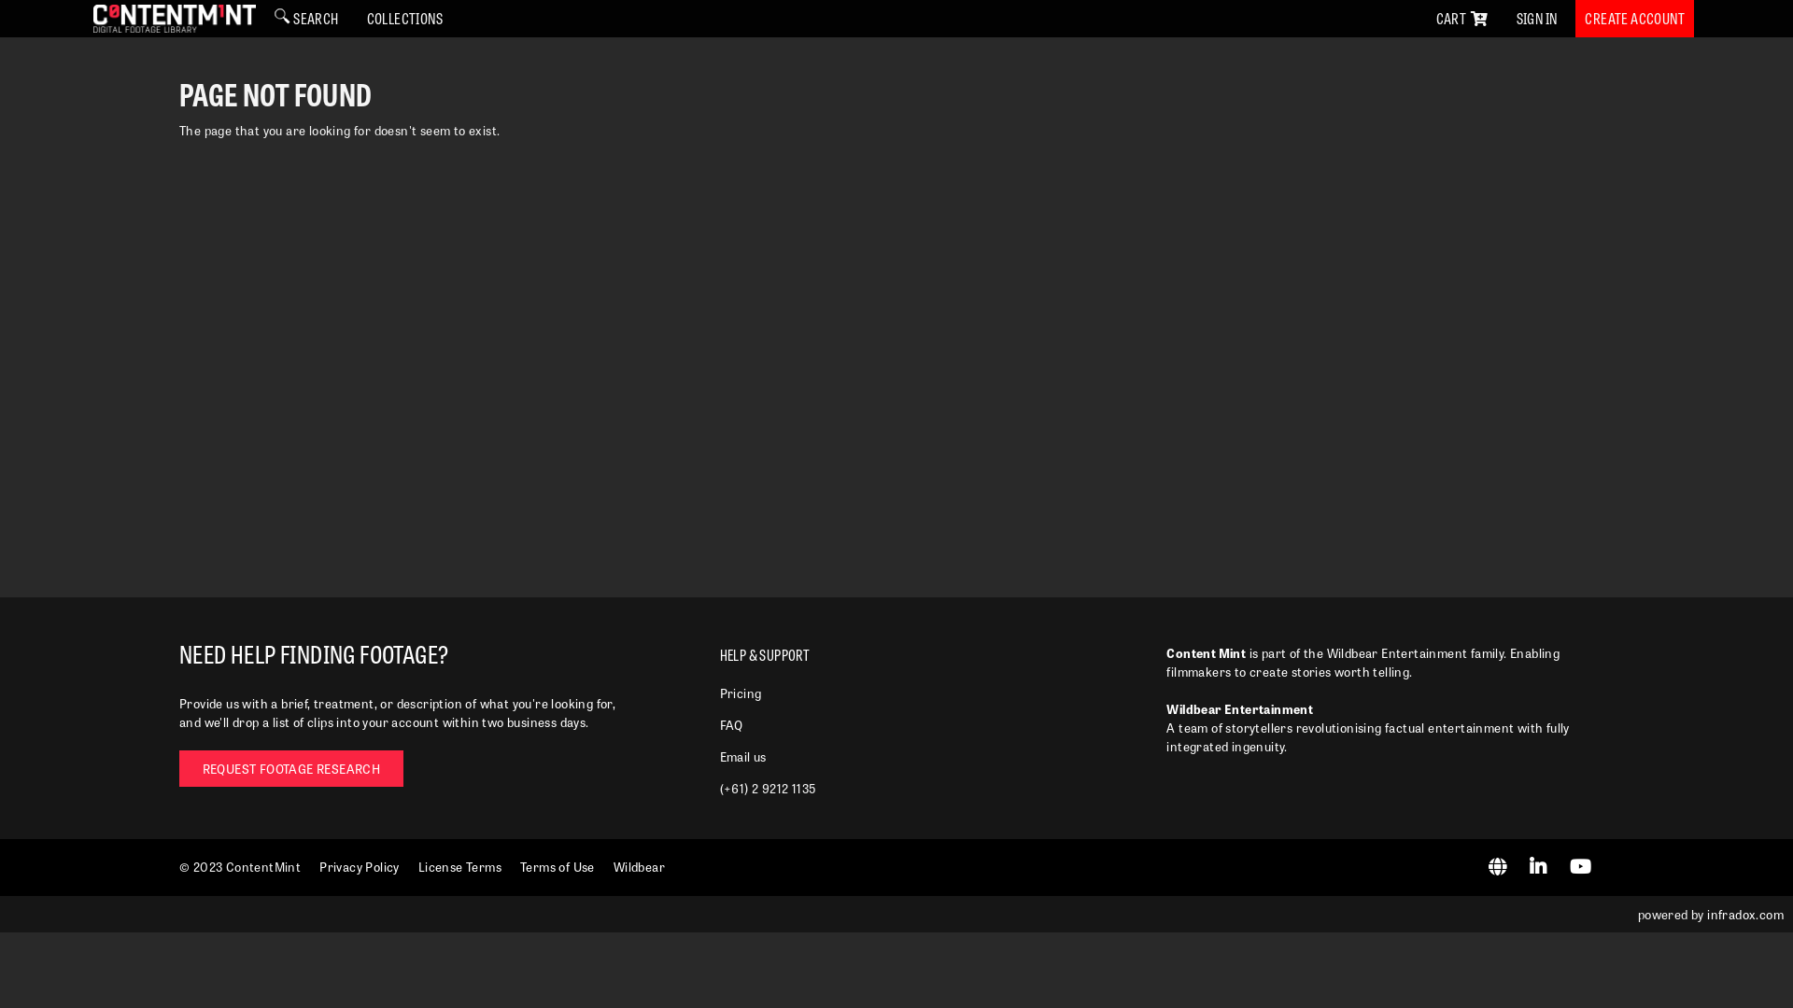 The width and height of the screenshot is (1793, 1008). Describe the element at coordinates (175, 19) in the screenshot. I see `Content Mint` at that location.